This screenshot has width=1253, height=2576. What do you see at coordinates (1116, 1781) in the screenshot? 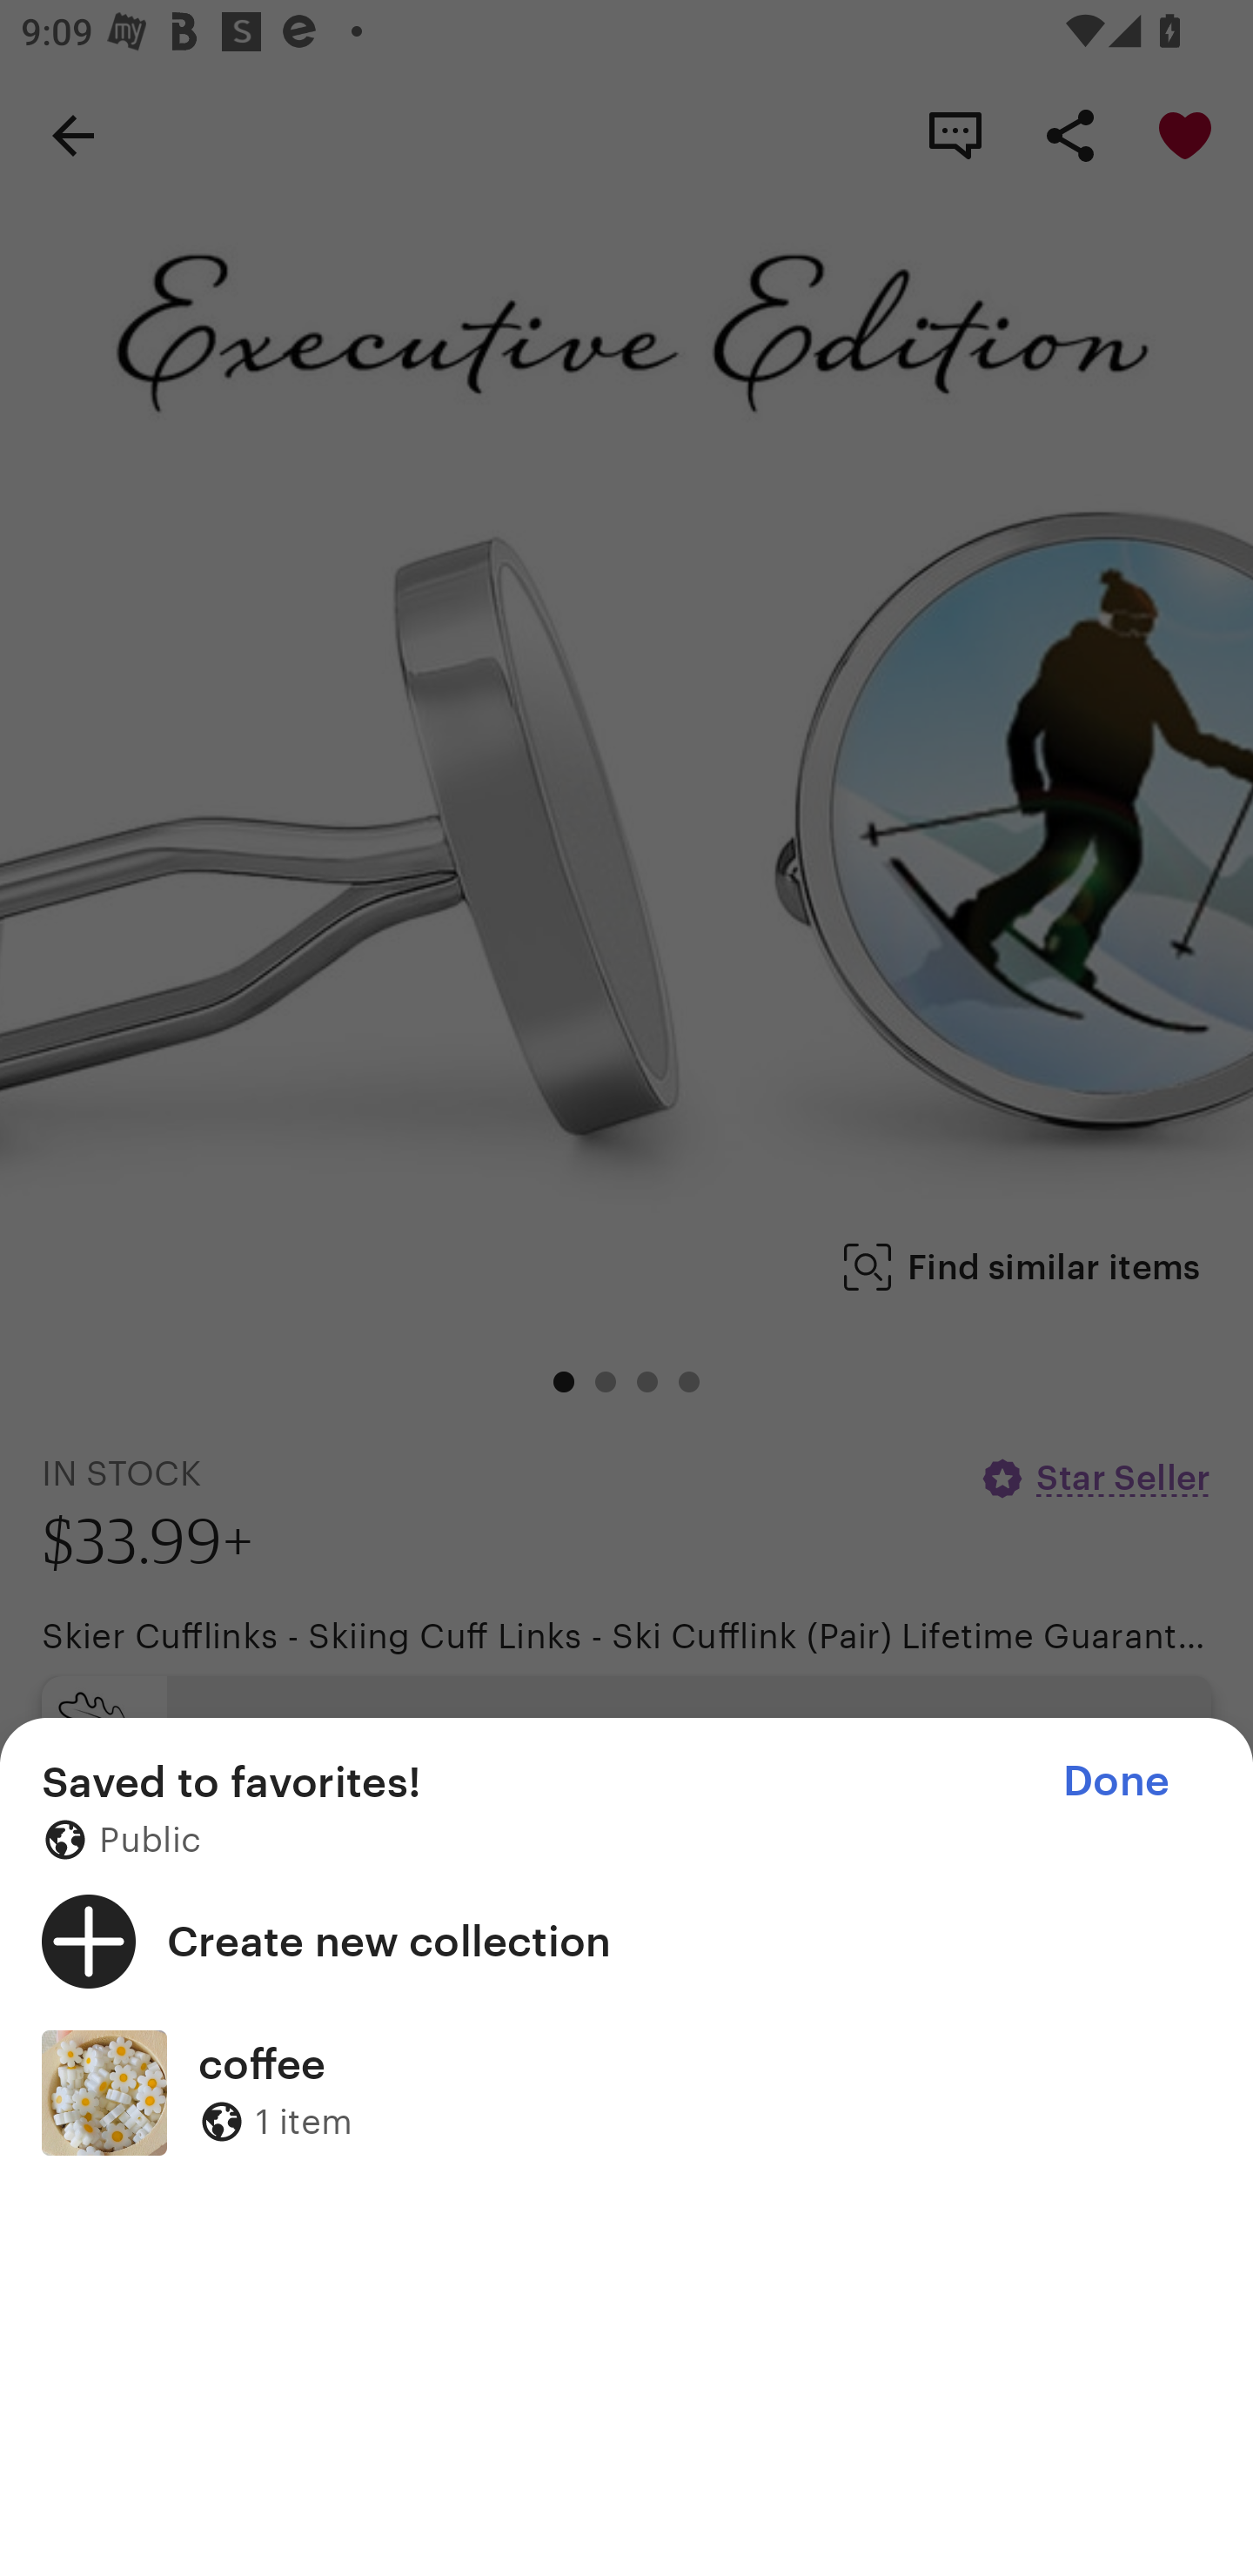
I see `Done` at bounding box center [1116, 1781].